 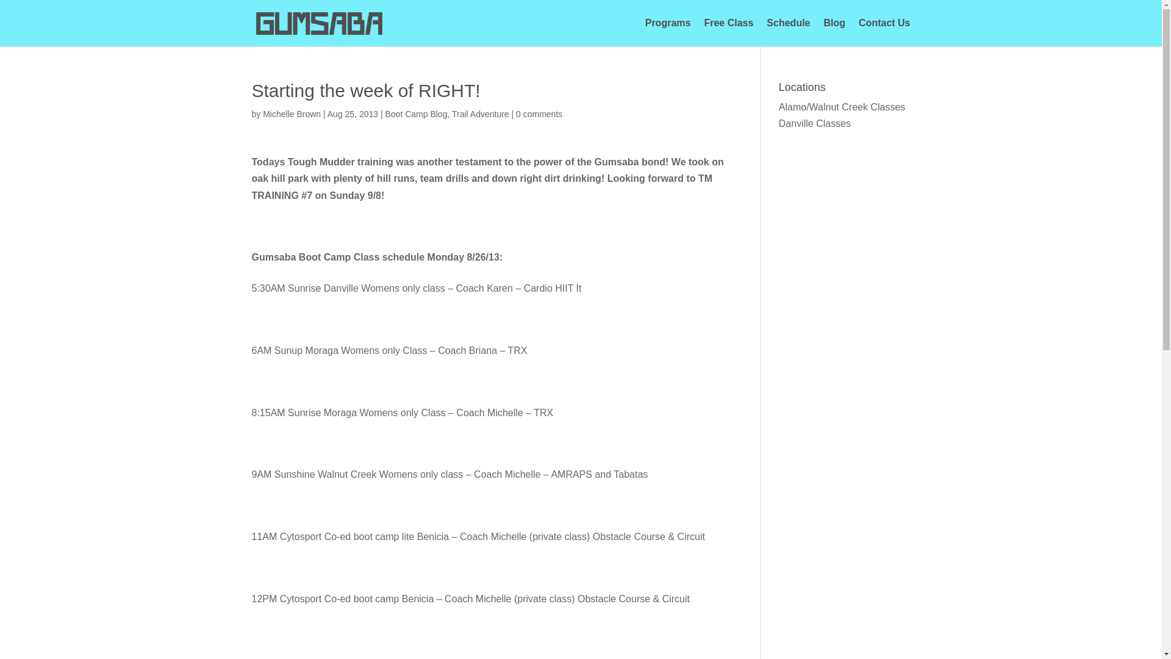 I want to click on Boot Camp Blog, so click(x=416, y=114).